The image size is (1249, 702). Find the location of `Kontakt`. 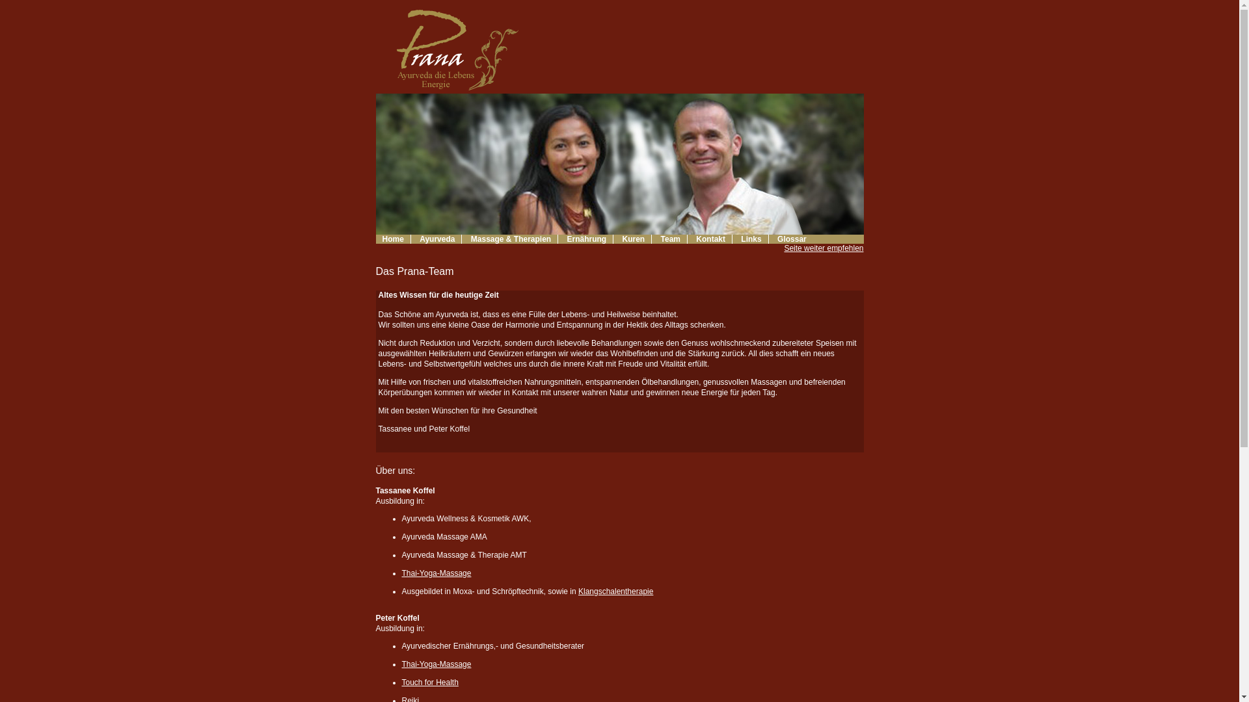

Kontakt is located at coordinates (711, 239).